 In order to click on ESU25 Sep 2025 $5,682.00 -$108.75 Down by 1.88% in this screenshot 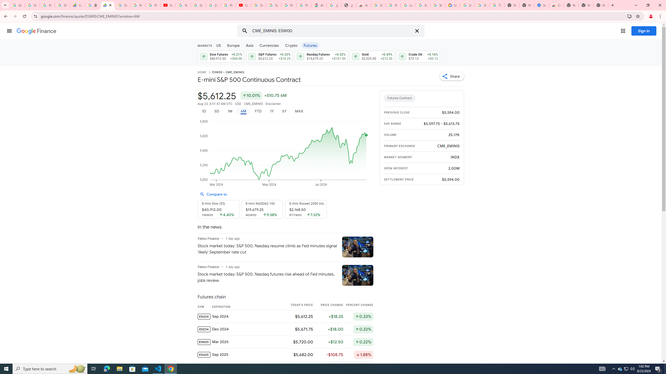, I will do `click(285, 354)`.